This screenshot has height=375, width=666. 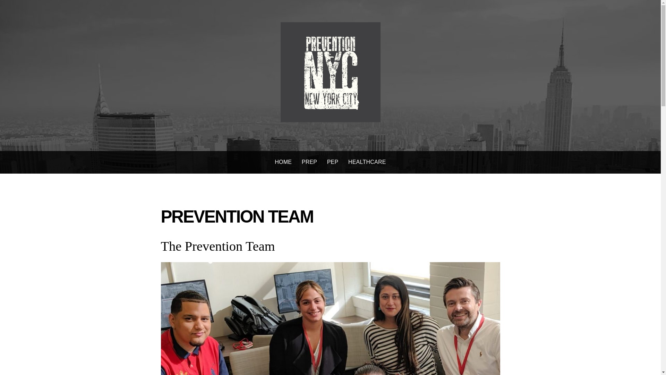 What do you see at coordinates (367, 162) in the screenshot?
I see `HEALTHCARE` at bounding box center [367, 162].